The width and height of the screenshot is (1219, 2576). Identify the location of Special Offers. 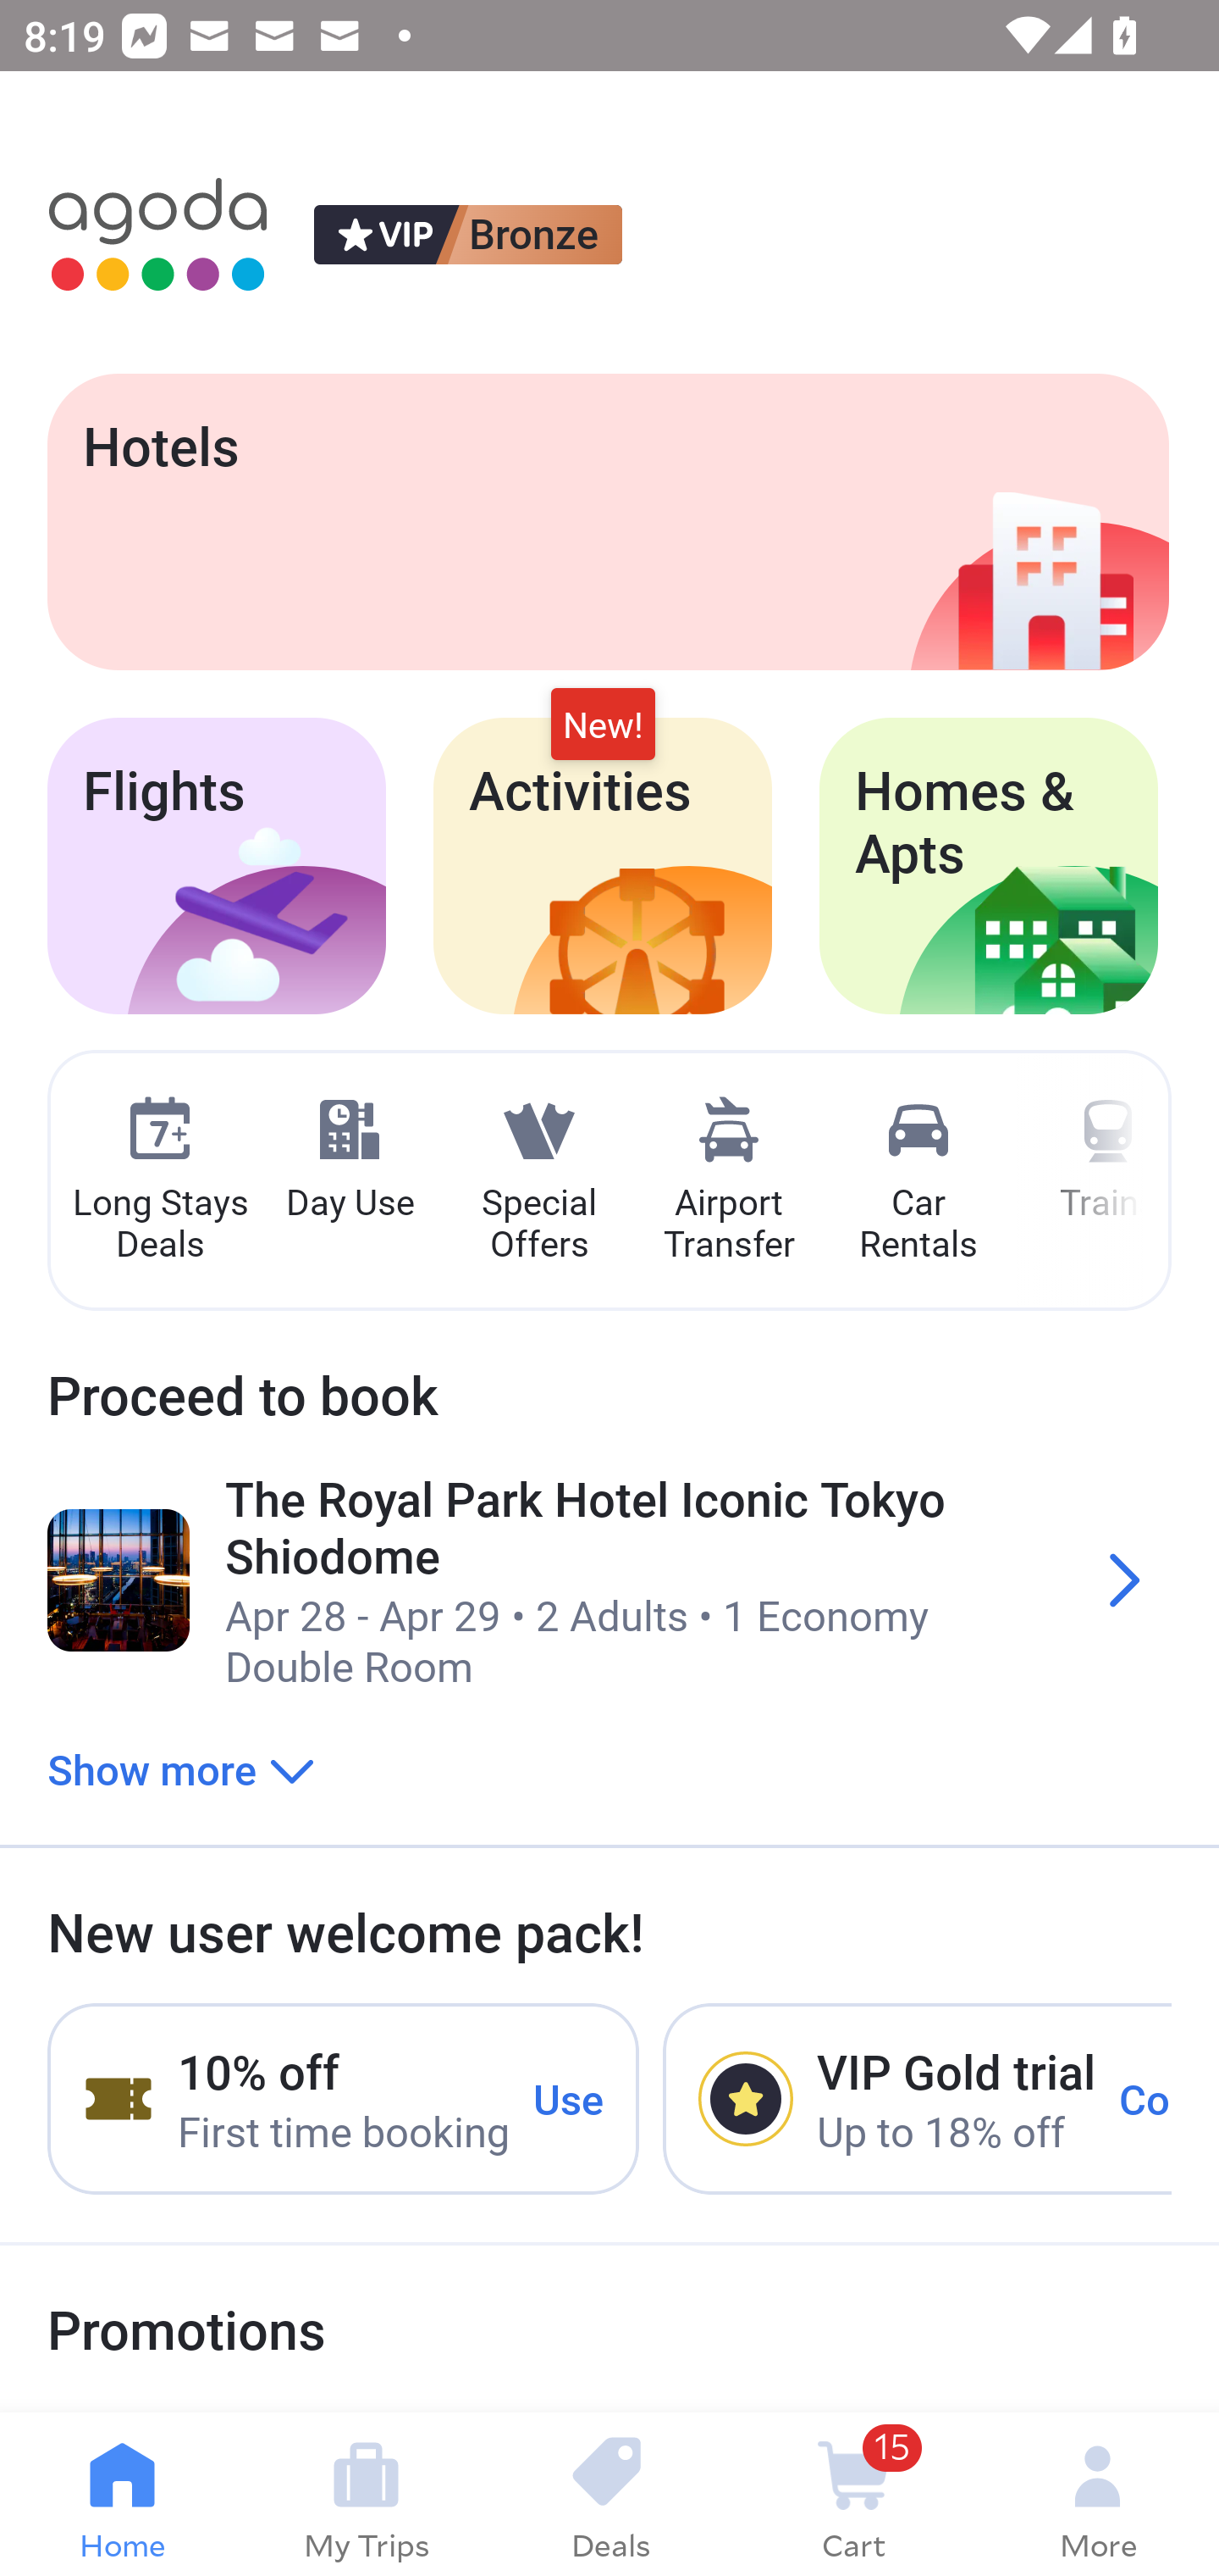
(538, 1181).